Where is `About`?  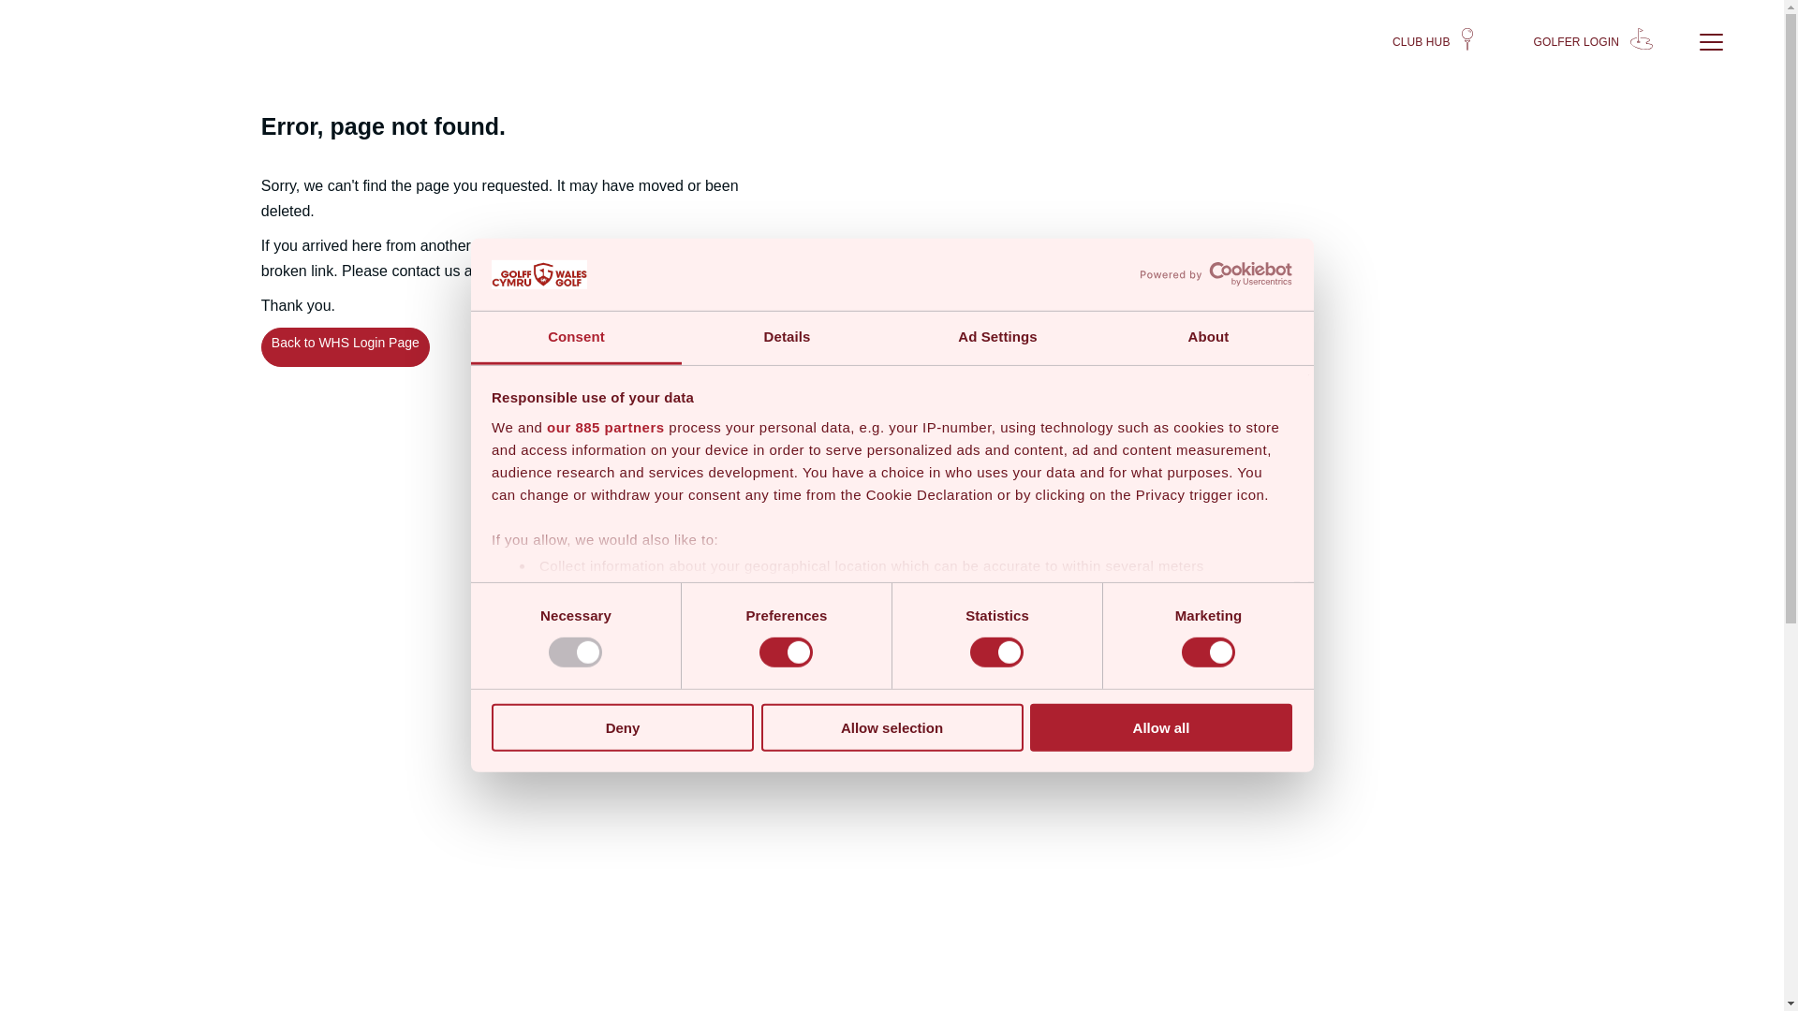
About is located at coordinates (1208, 337).